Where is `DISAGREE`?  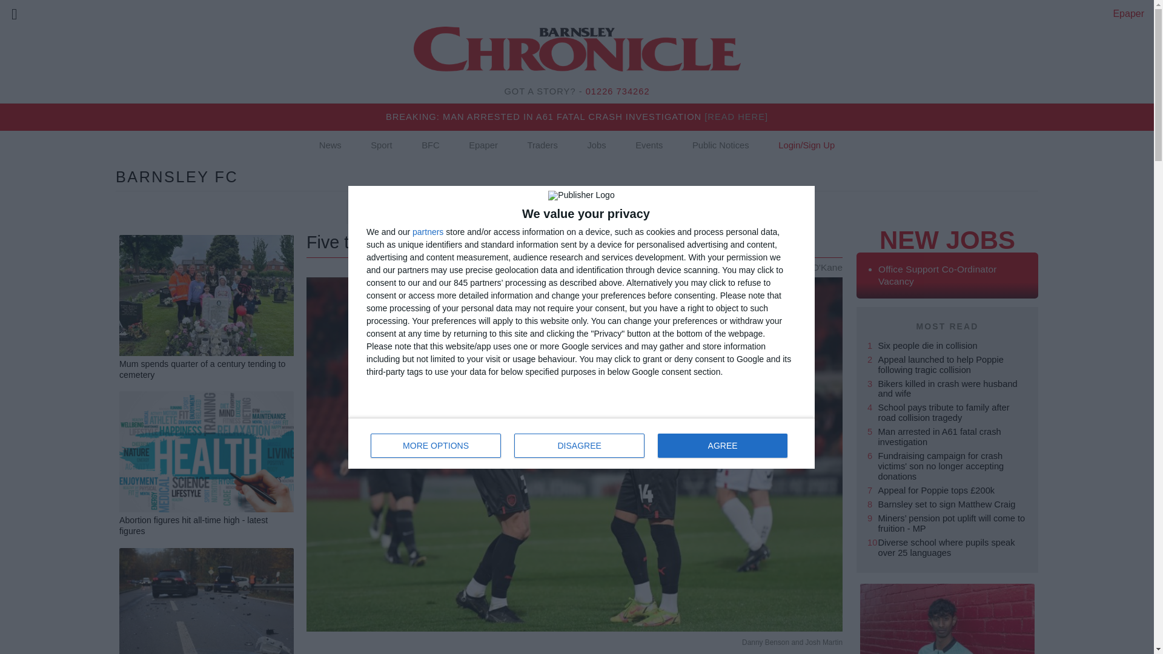 DISAGREE is located at coordinates (436, 446).